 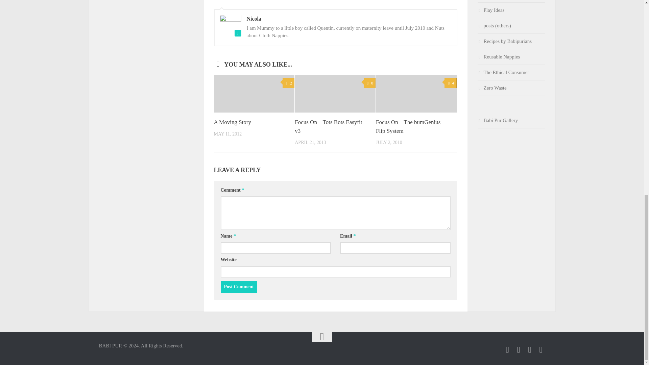 I want to click on A Moving Story, so click(x=232, y=122).